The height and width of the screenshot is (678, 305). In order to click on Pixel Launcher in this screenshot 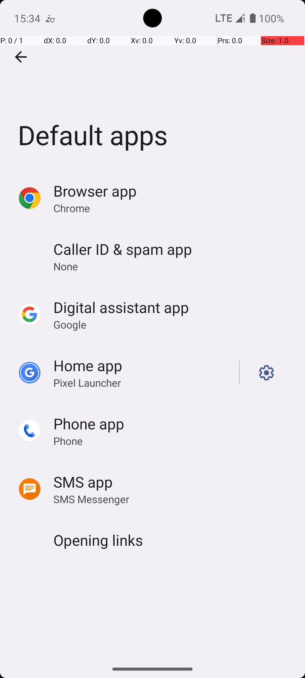, I will do `click(87, 383)`.